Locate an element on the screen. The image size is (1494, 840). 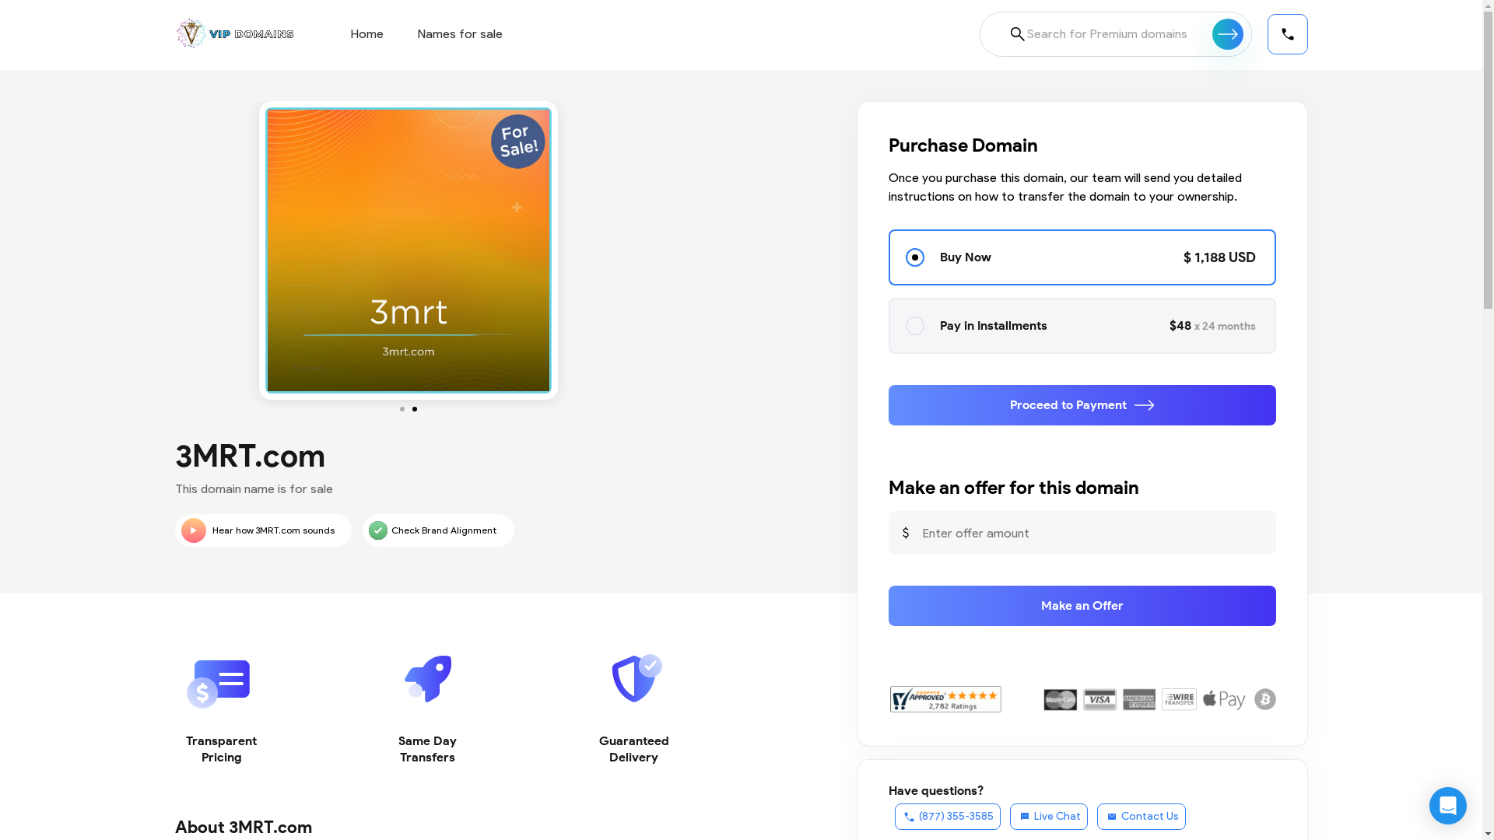
Proceed to Payment is located at coordinates (1082, 405).